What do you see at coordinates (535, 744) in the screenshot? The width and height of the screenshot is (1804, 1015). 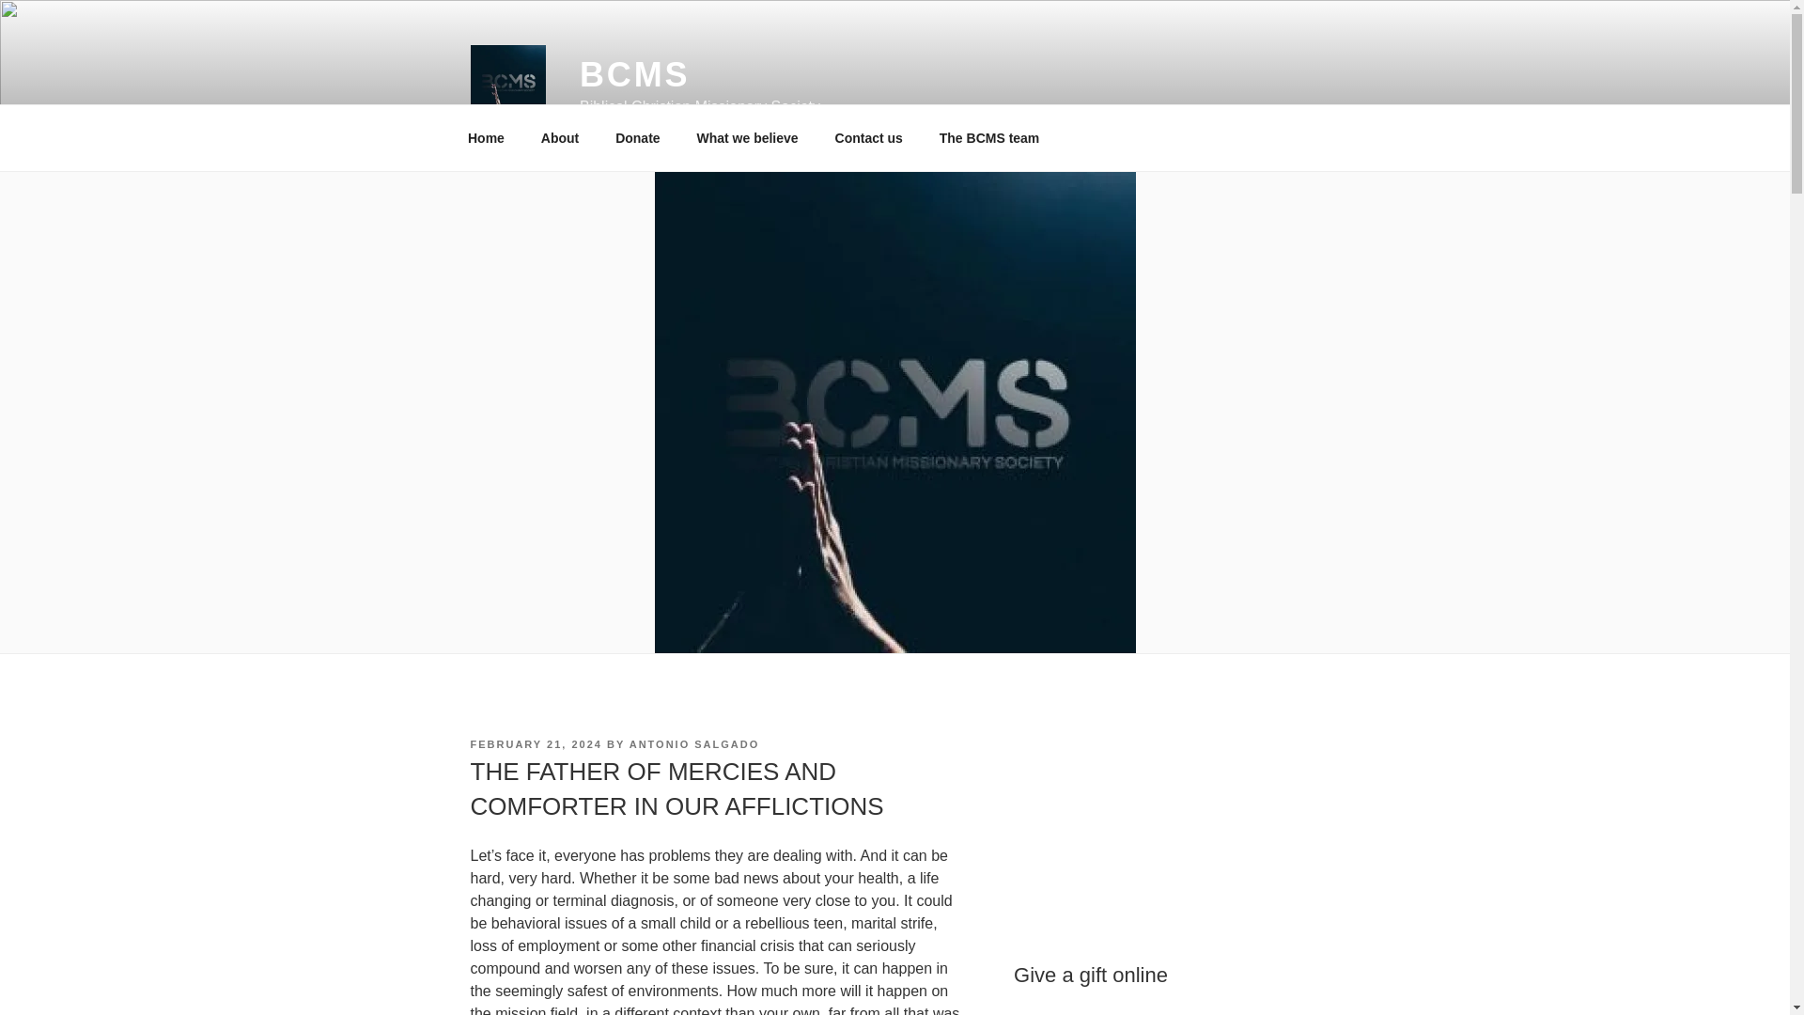 I see `FEBRUARY 21, 2024` at bounding box center [535, 744].